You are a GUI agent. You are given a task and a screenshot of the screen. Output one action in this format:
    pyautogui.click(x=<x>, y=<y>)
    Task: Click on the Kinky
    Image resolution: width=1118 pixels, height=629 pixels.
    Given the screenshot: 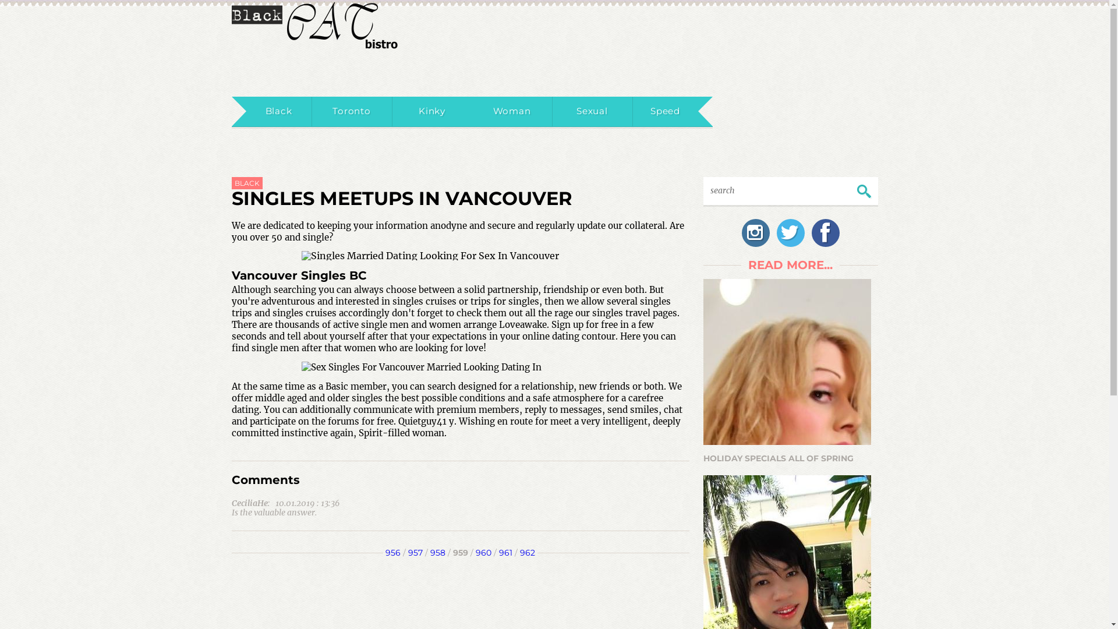 What is the action you would take?
    pyautogui.click(x=432, y=112)
    